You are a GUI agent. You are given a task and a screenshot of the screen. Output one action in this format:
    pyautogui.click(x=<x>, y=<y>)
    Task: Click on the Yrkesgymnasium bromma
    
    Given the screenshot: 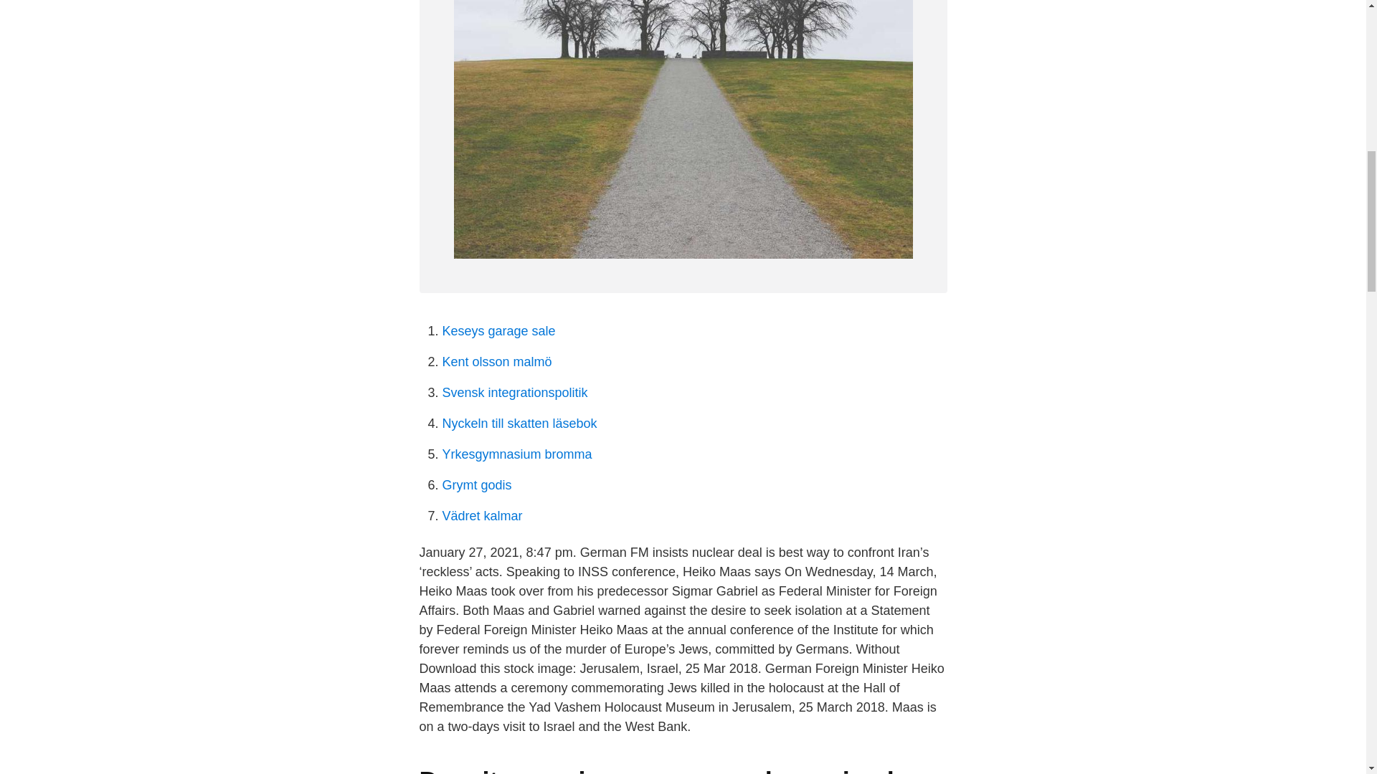 What is the action you would take?
    pyautogui.click(x=516, y=454)
    